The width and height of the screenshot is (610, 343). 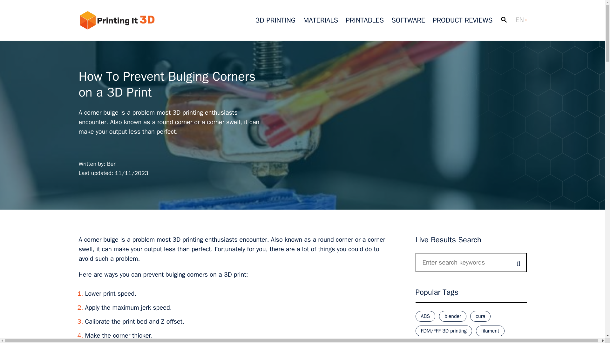 What do you see at coordinates (365, 20) in the screenshot?
I see `PRINTABLES` at bounding box center [365, 20].